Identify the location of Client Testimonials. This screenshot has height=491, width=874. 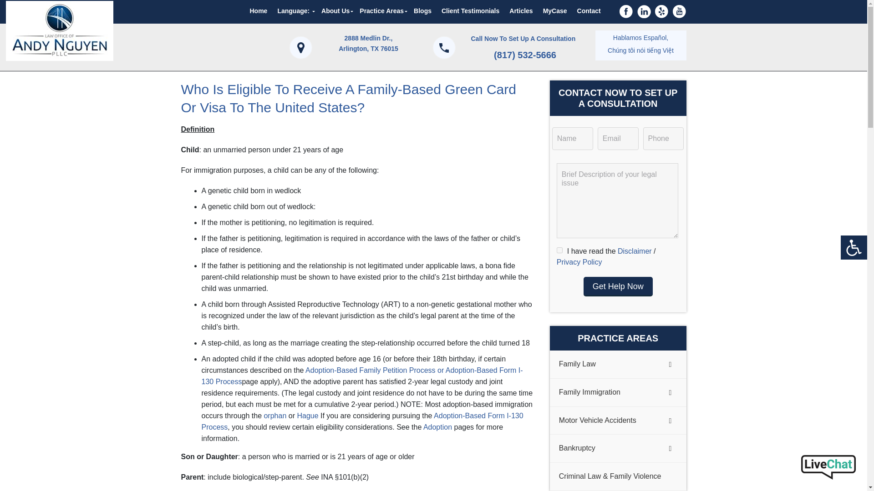
(470, 11).